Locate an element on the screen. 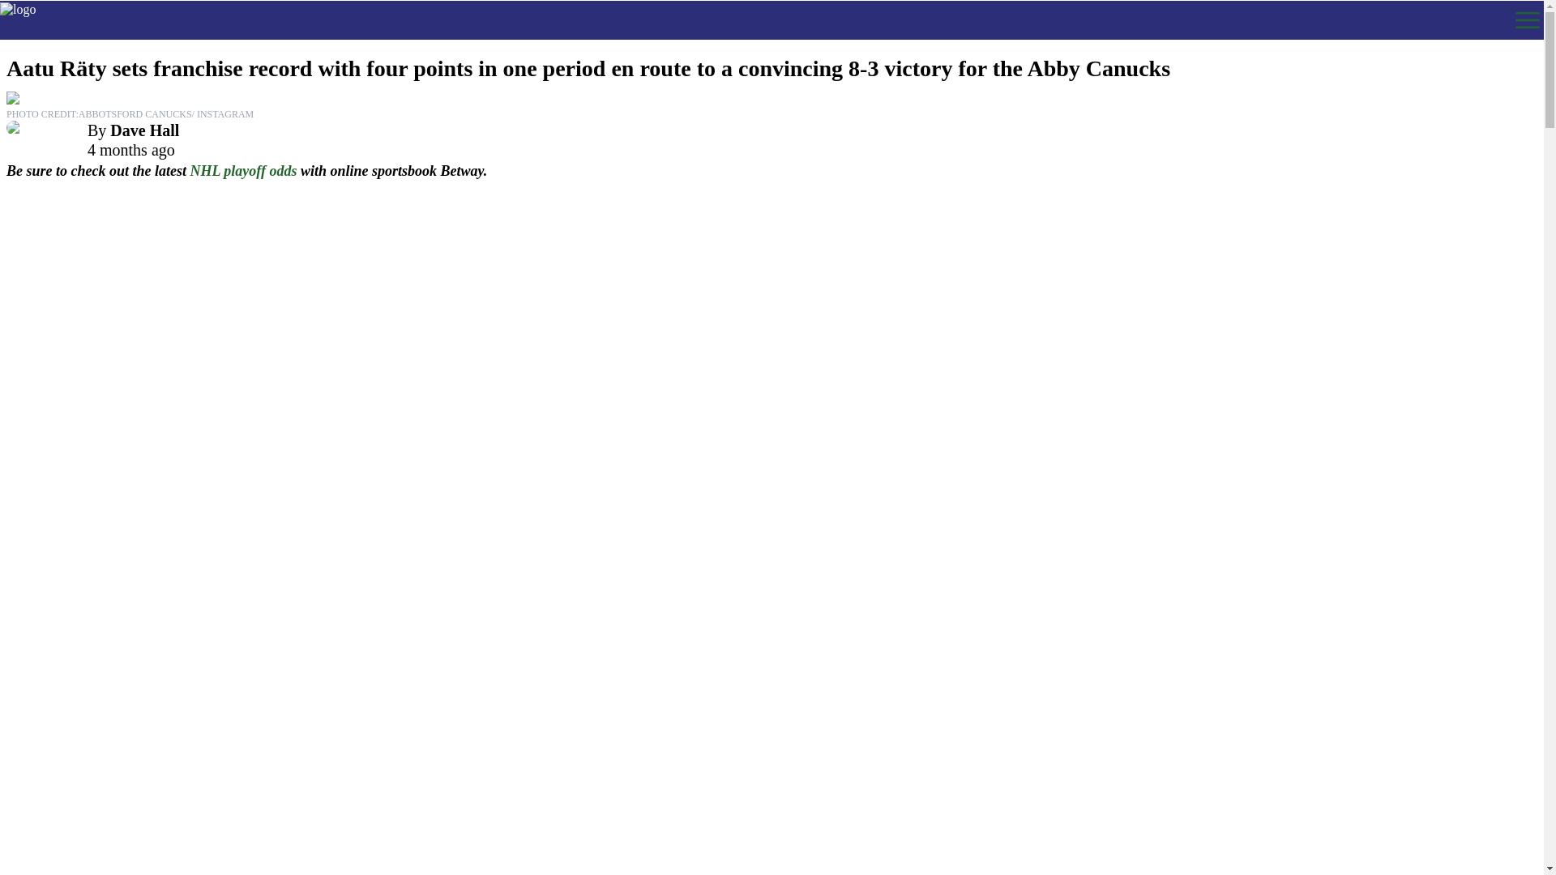 This screenshot has width=1556, height=875. NHL playoff odds is located at coordinates (243, 170).